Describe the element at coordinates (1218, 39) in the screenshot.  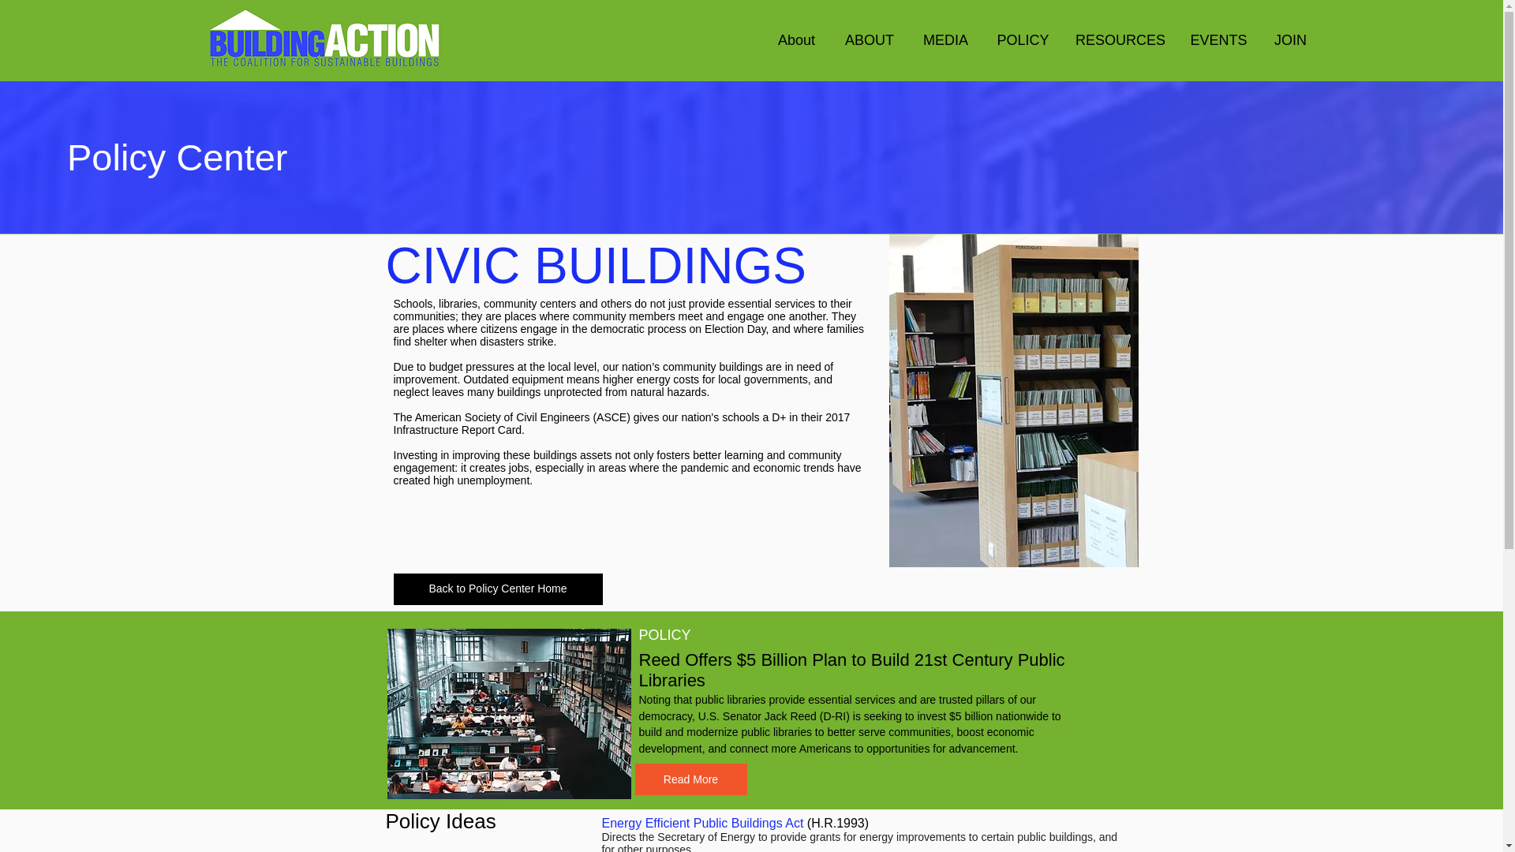
I see `EVENTS` at that location.